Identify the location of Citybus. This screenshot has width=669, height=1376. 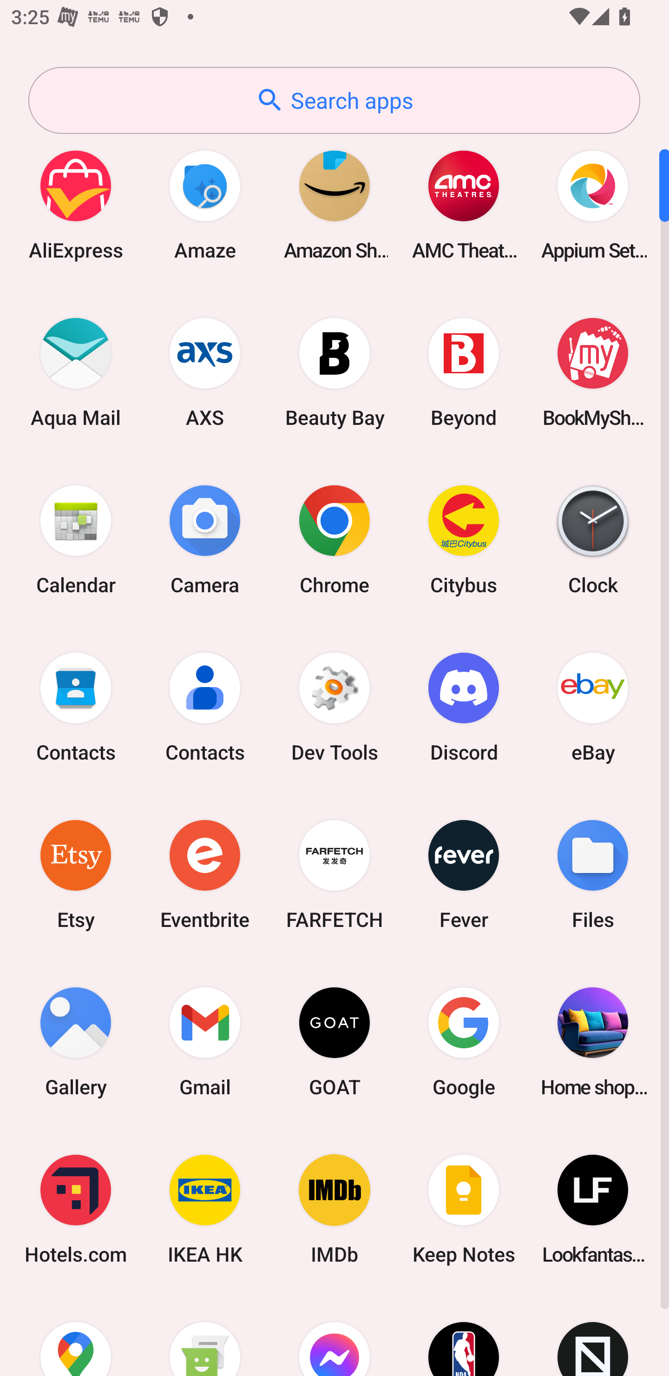
(464, 539).